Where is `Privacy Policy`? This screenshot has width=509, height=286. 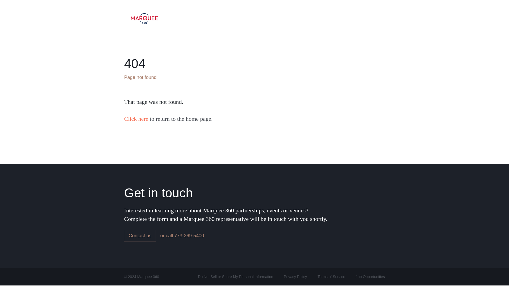
Privacy Policy is located at coordinates (295, 276).